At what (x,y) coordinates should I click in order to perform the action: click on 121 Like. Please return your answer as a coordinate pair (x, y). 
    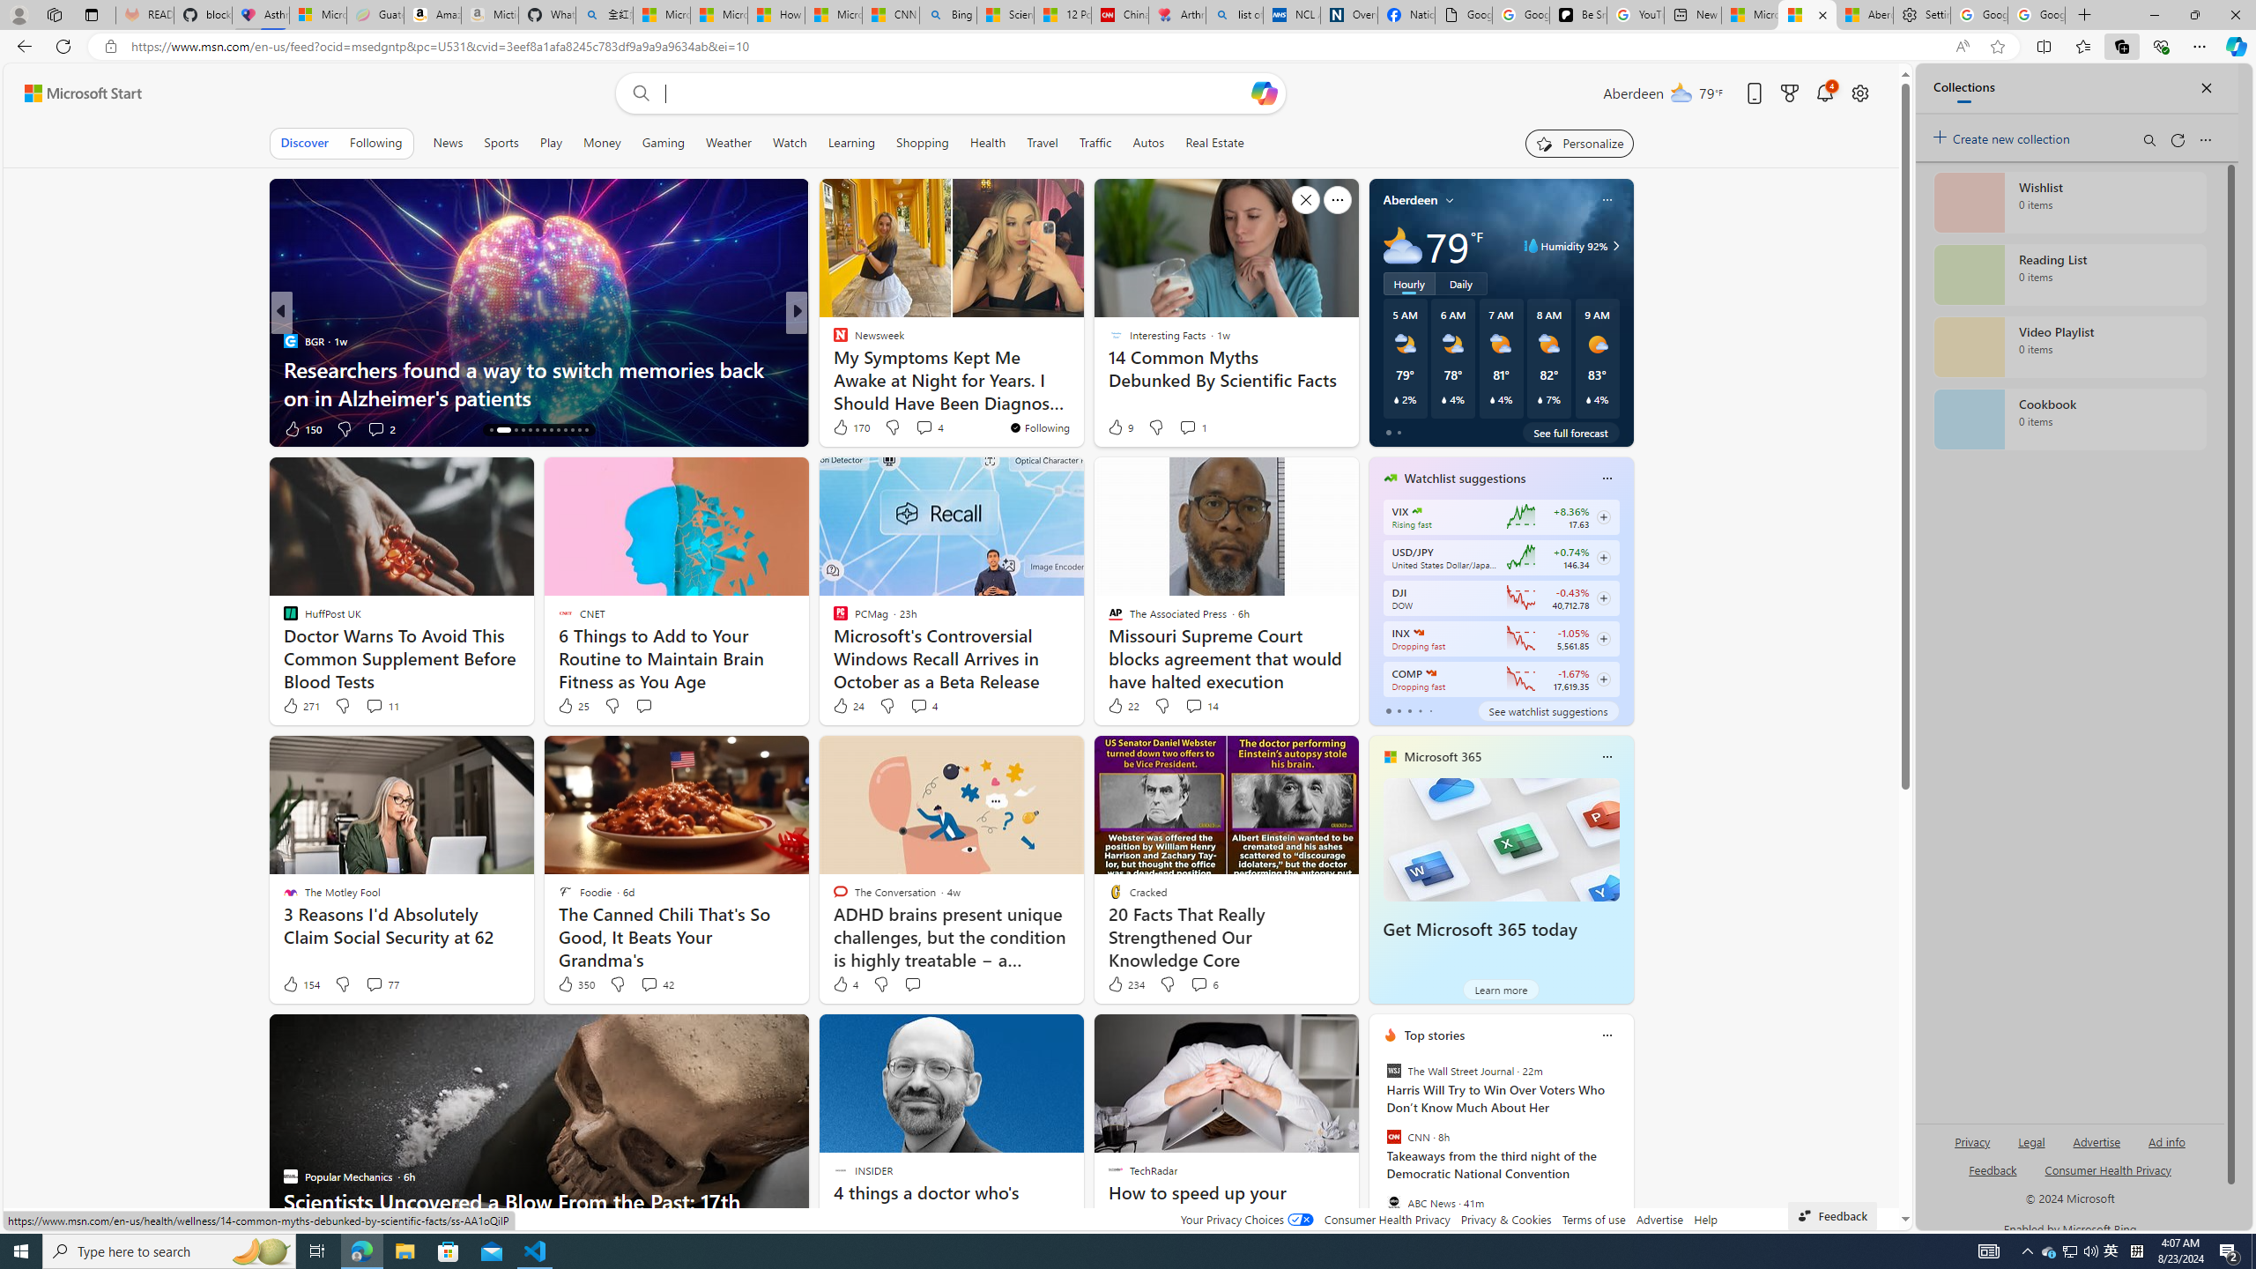
    Looking at the image, I should click on (844, 428).